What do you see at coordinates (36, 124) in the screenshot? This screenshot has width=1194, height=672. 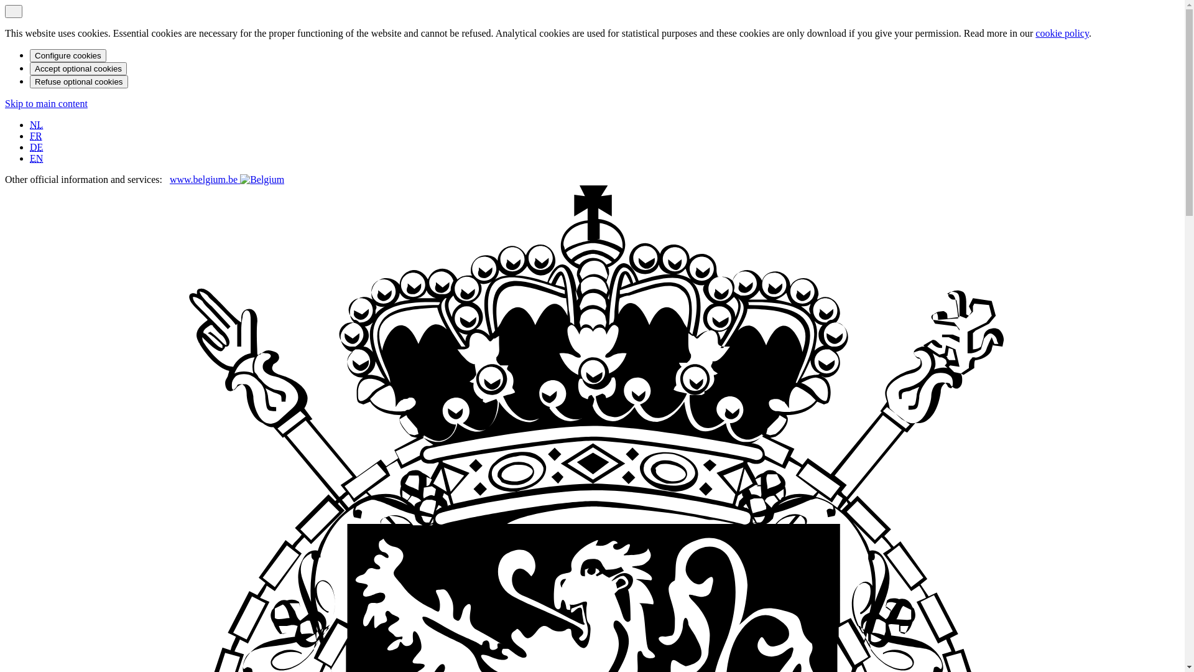 I see `NL` at bounding box center [36, 124].